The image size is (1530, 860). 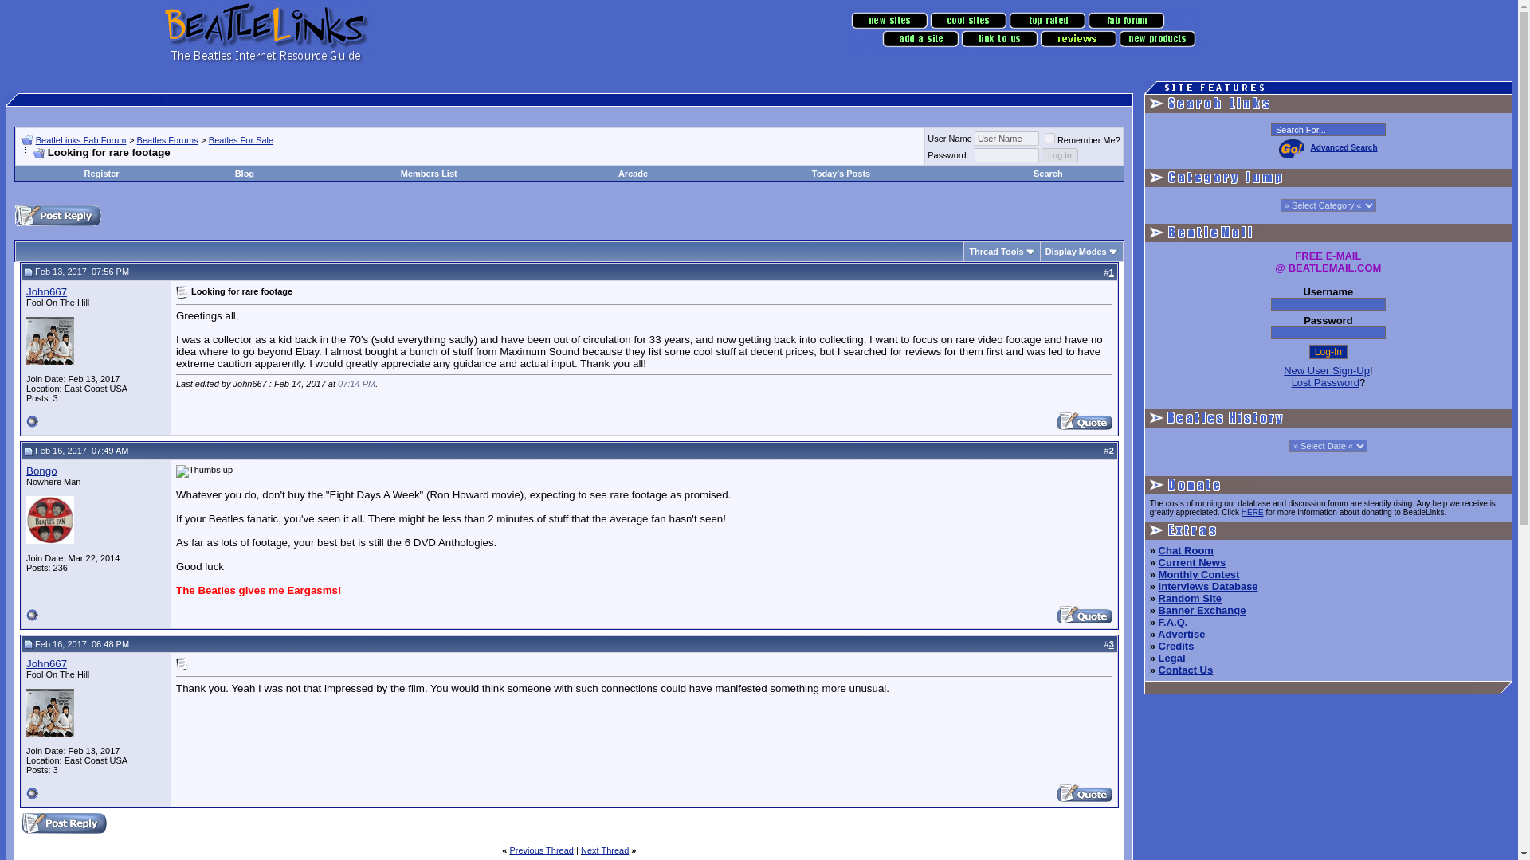 What do you see at coordinates (41, 471) in the screenshot?
I see `Bongo` at bounding box center [41, 471].